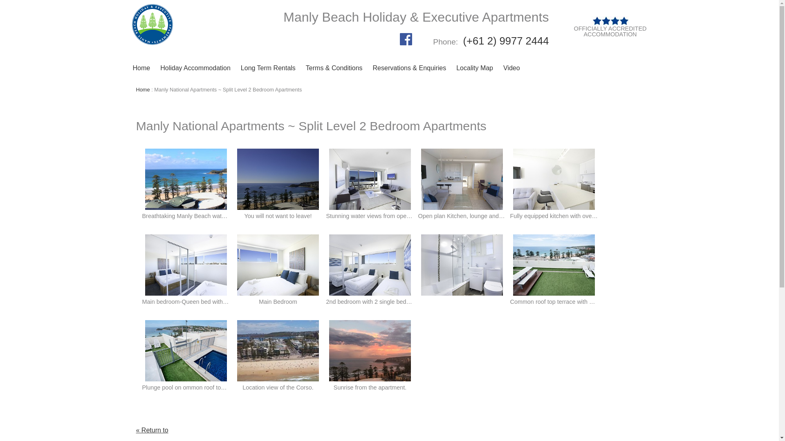  I want to click on Plunge pool on ommon roof top terrace, so click(186, 351).